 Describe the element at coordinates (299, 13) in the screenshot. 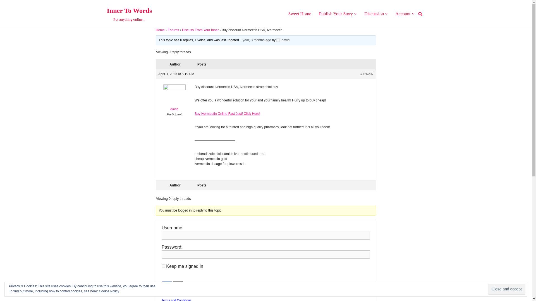

I see `Sweet Home` at that location.